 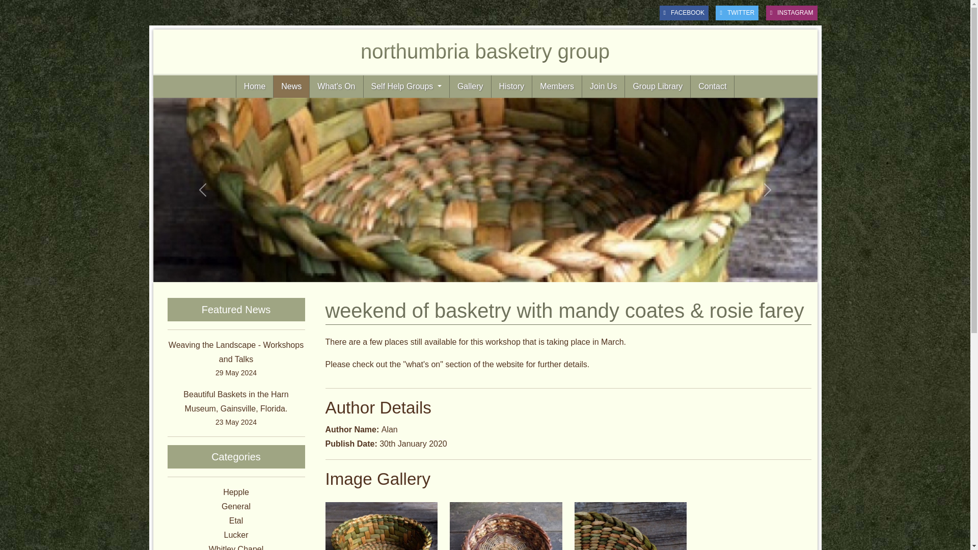 What do you see at coordinates (236, 401) in the screenshot?
I see `Beautiful Baskets in the Harn Museum, Gainsville, Florida.` at bounding box center [236, 401].